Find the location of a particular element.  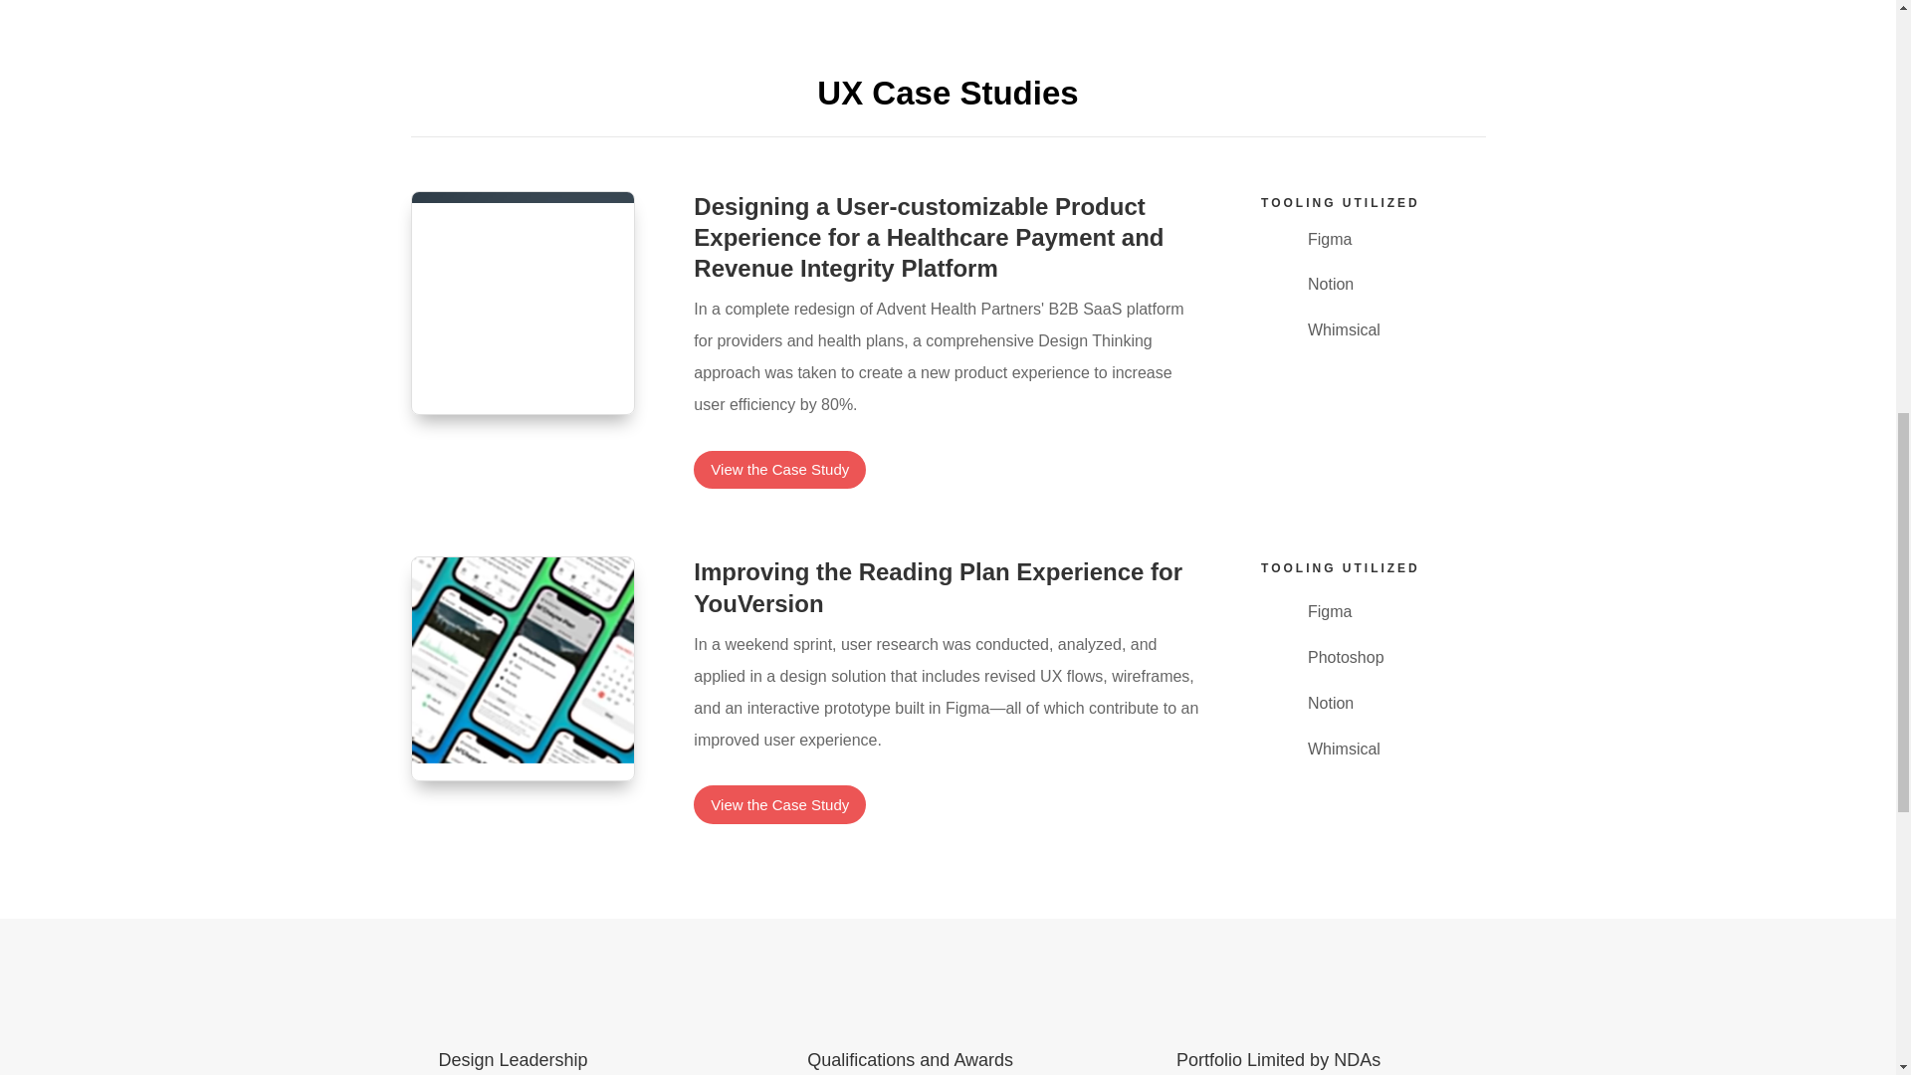

View the Case Study is located at coordinates (778, 804).